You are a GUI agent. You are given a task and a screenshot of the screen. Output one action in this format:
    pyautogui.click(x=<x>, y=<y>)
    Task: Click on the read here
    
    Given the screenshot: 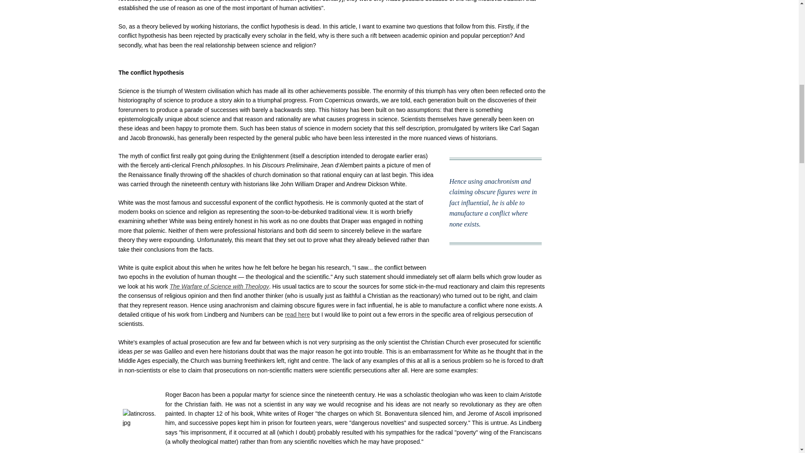 What is the action you would take?
    pyautogui.click(x=297, y=315)
    